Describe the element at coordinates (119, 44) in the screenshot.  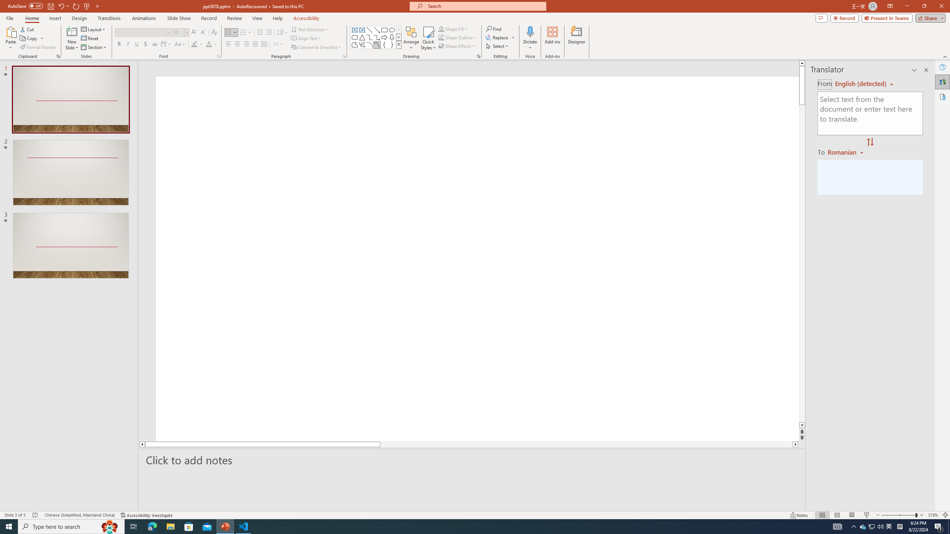
I see `Bold` at that location.